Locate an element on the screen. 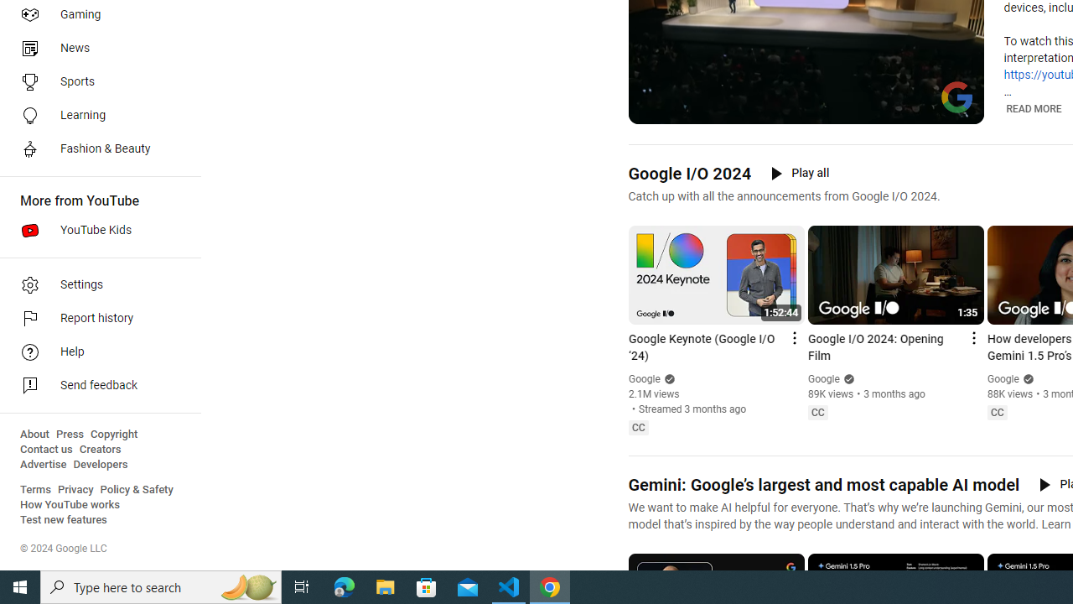 The height and width of the screenshot is (604, 1073). READ MORE is located at coordinates (1034, 108).